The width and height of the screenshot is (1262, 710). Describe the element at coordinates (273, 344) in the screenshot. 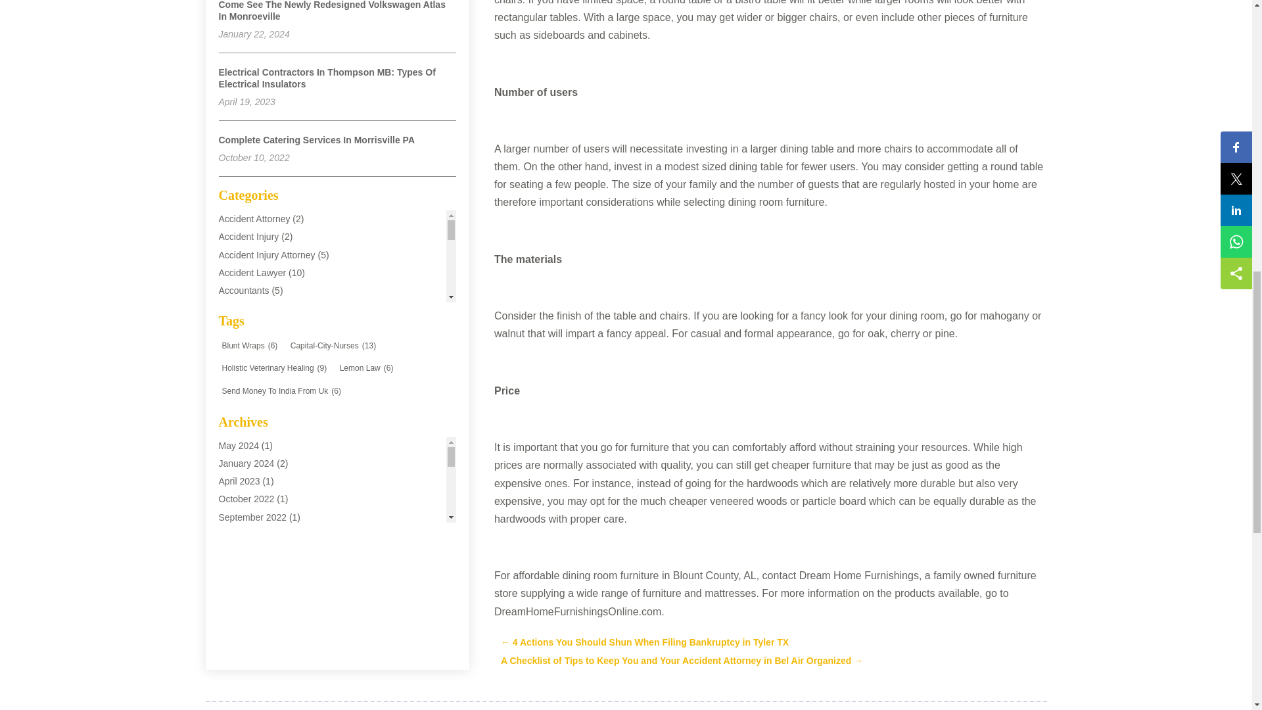

I see `Addiction Treatment Center` at that location.